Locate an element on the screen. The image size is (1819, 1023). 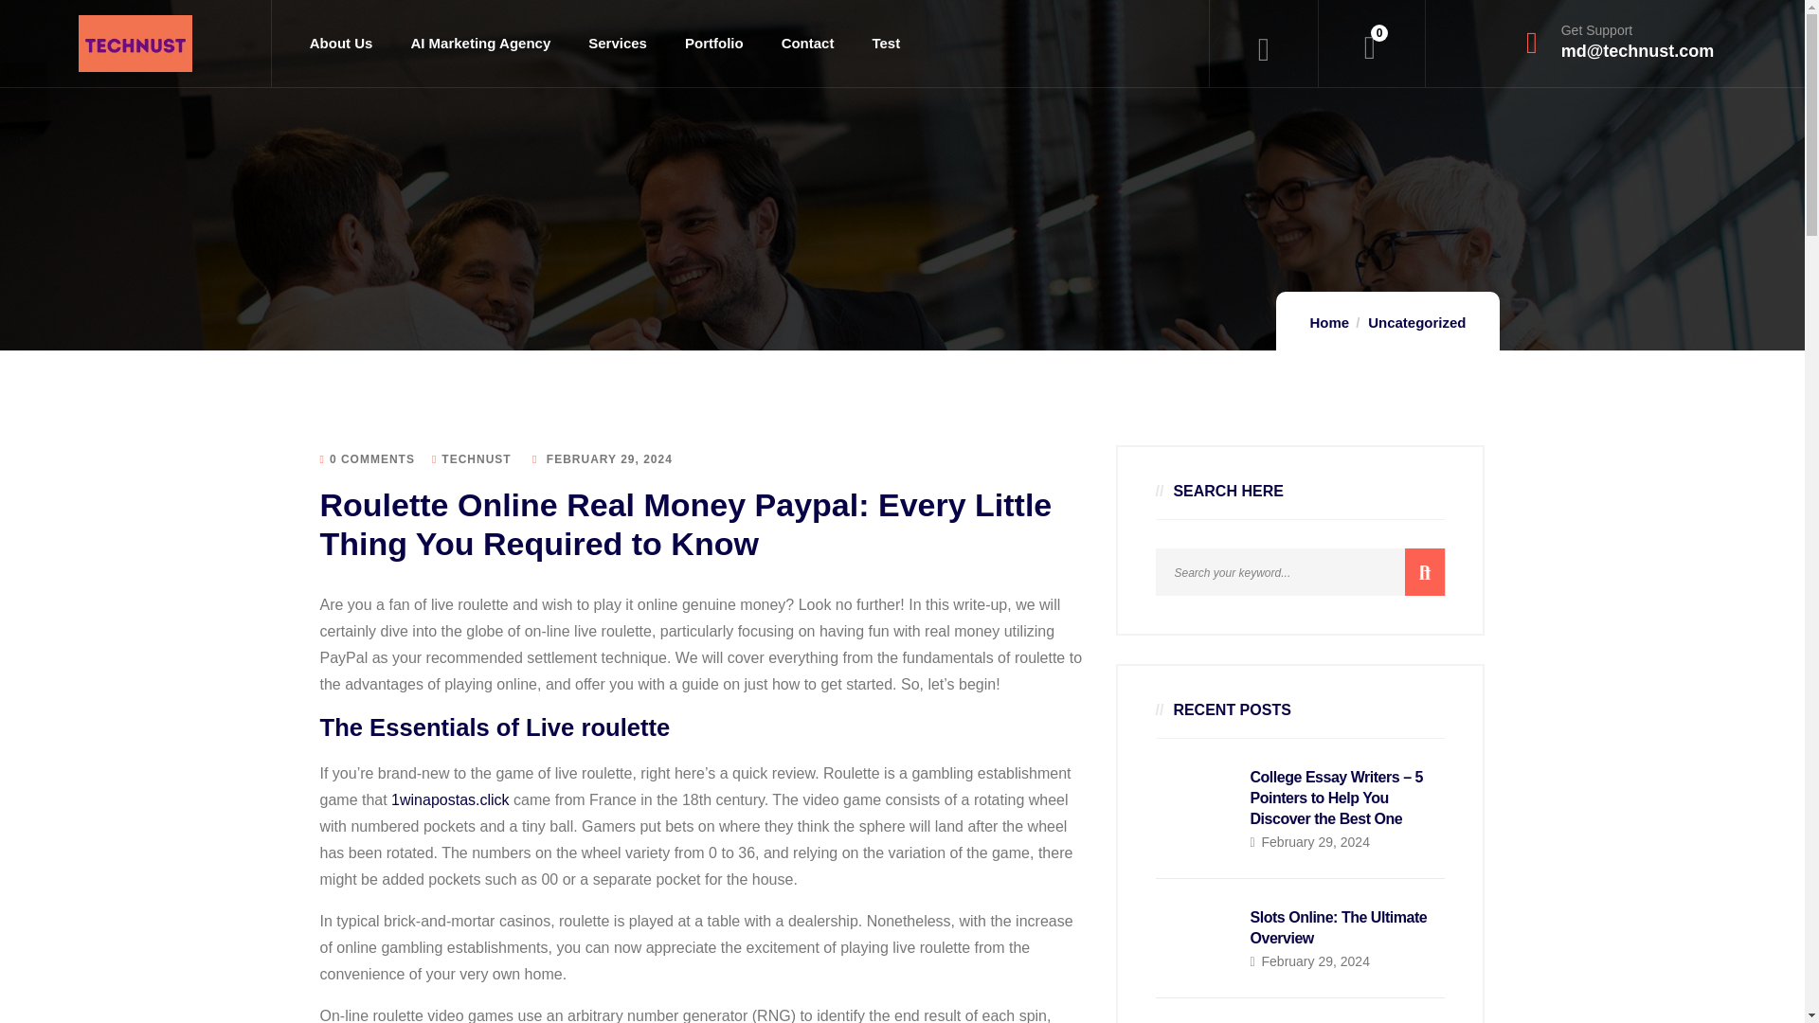
Home is located at coordinates (1329, 322).